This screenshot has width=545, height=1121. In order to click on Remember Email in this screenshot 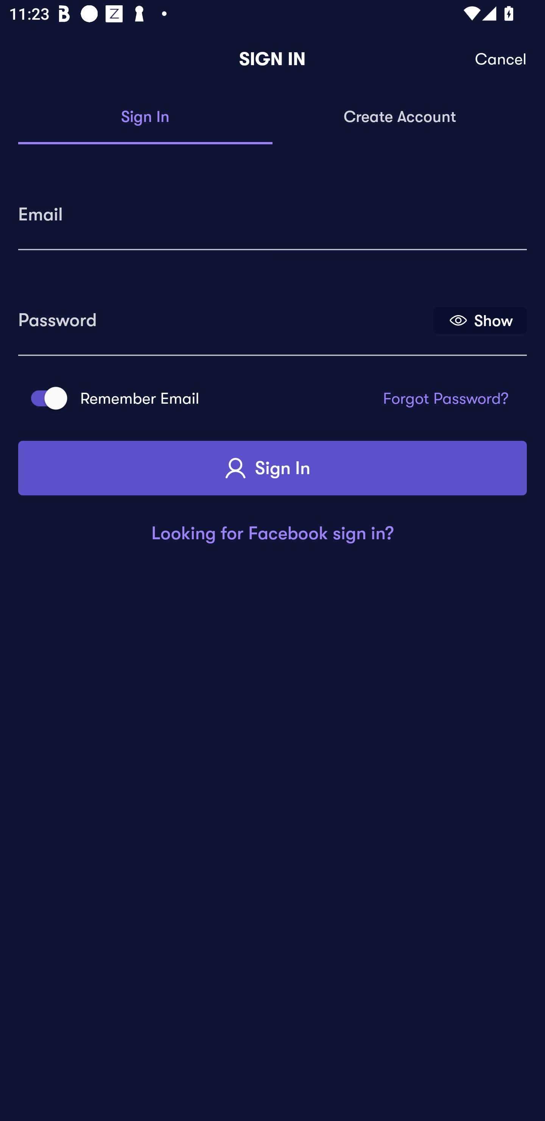, I will do `click(45, 398)`.